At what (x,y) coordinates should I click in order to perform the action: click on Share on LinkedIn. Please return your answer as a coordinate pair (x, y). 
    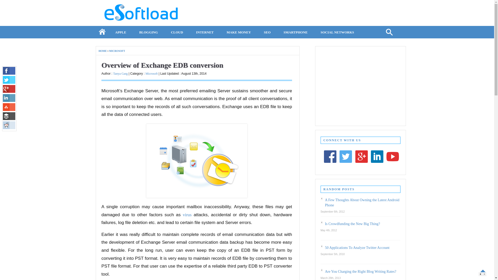
    Looking at the image, I should click on (9, 98).